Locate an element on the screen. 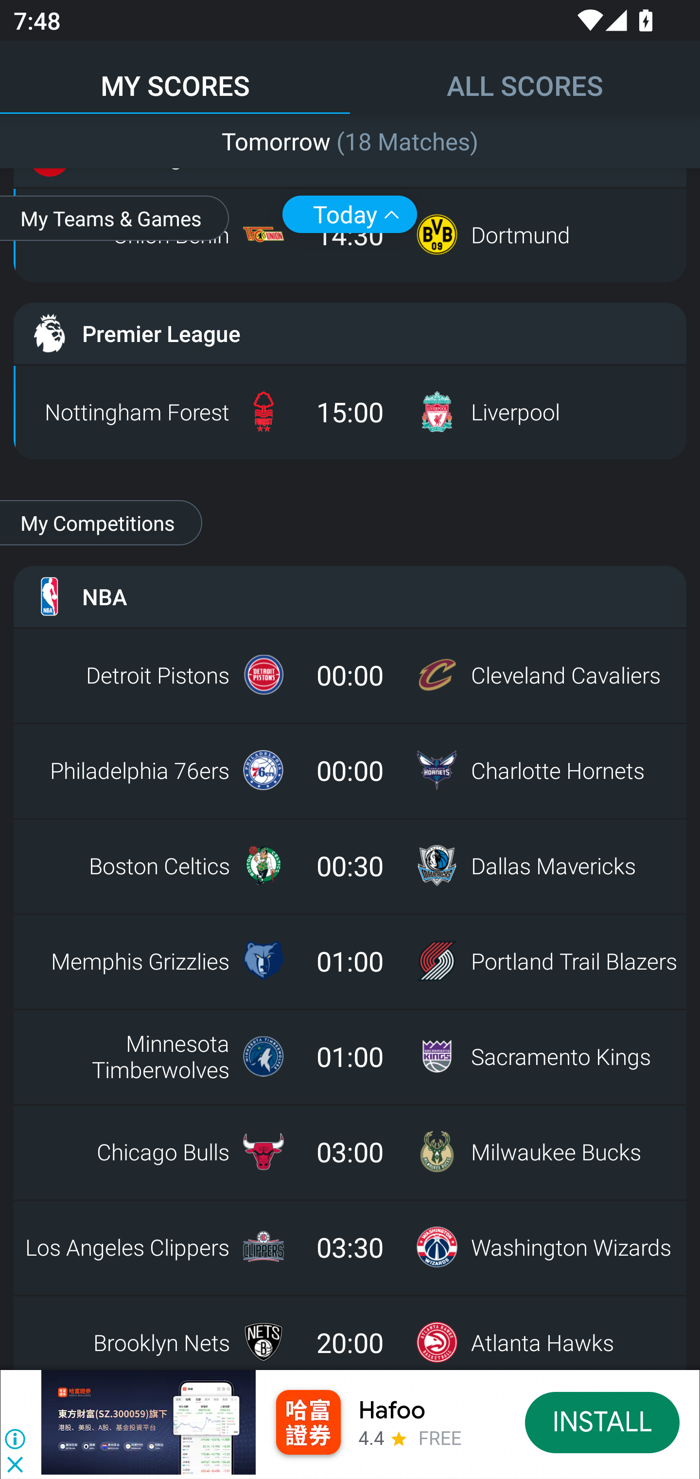 The image size is (700, 1479). Los Angeles Clippers 03:30 Washington Wizards is located at coordinates (350, 1246).